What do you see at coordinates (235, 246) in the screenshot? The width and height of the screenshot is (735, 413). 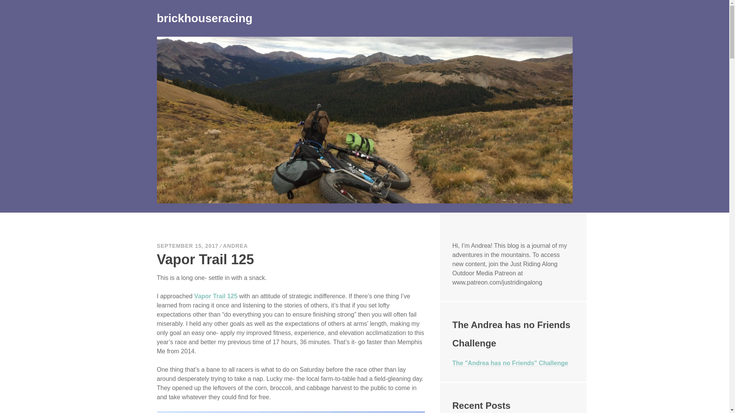 I see `ANDREA` at bounding box center [235, 246].